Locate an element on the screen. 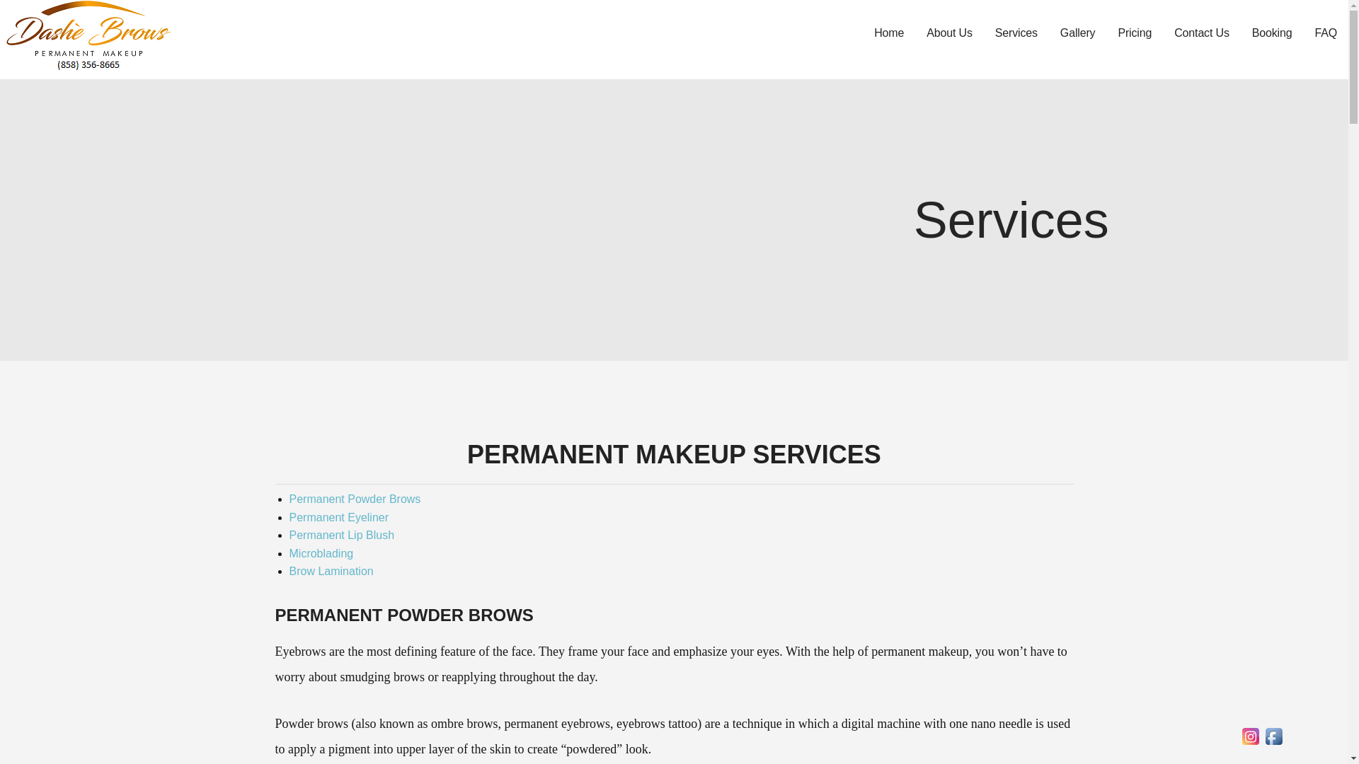 The image size is (1359, 764). Visit Us On Instagram is located at coordinates (1250, 743).